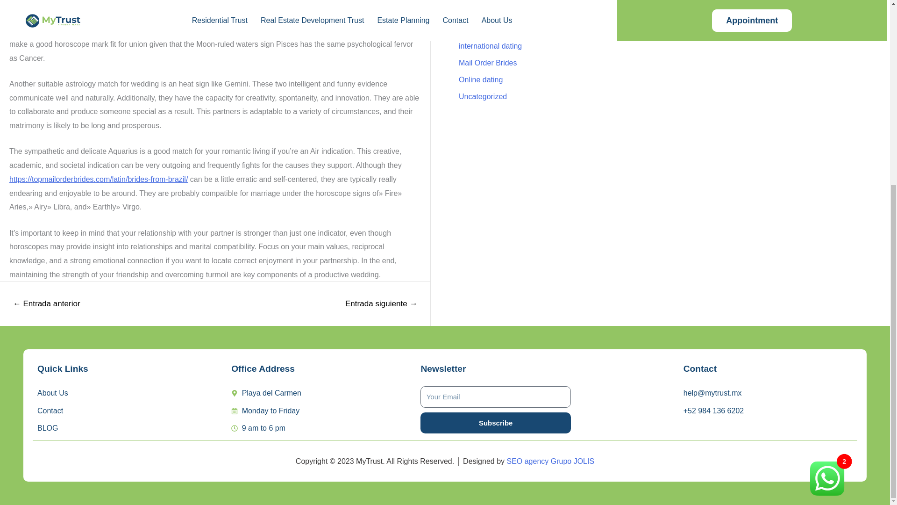 The image size is (897, 505). I want to click on Online dating, so click(480, 79).